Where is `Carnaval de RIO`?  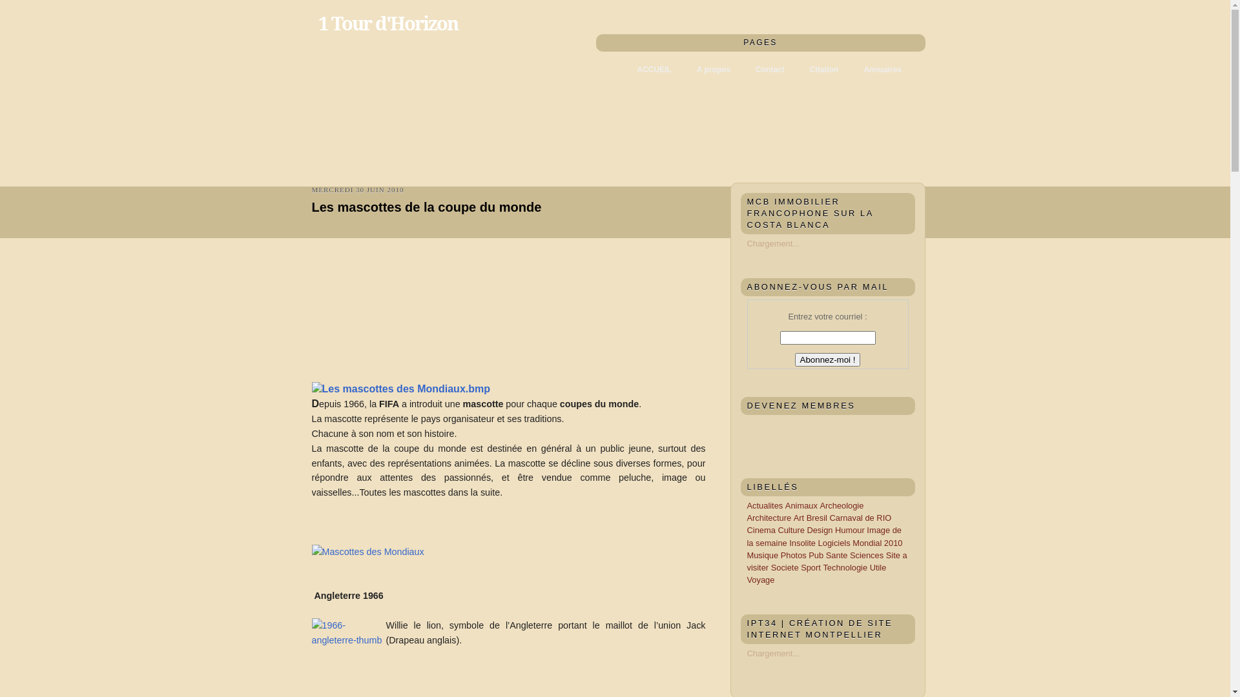
Carnaval de RIO is located at coordinates (860, 518).